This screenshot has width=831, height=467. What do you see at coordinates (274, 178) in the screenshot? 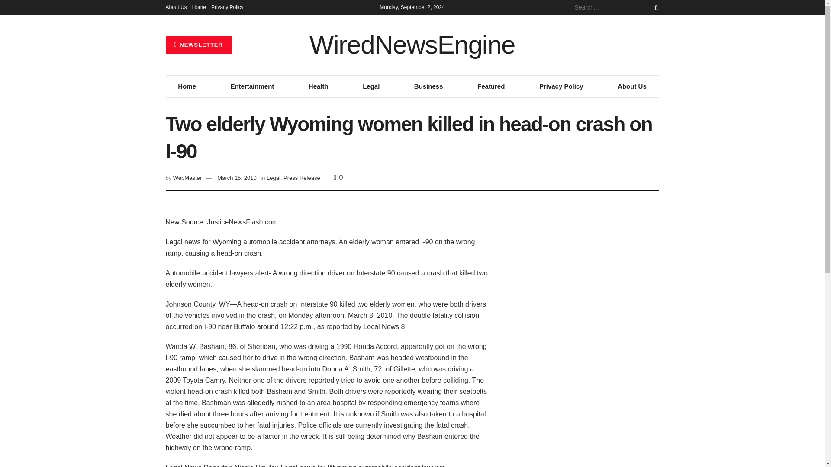
I see `Legal` at bounding box center [274, 178].